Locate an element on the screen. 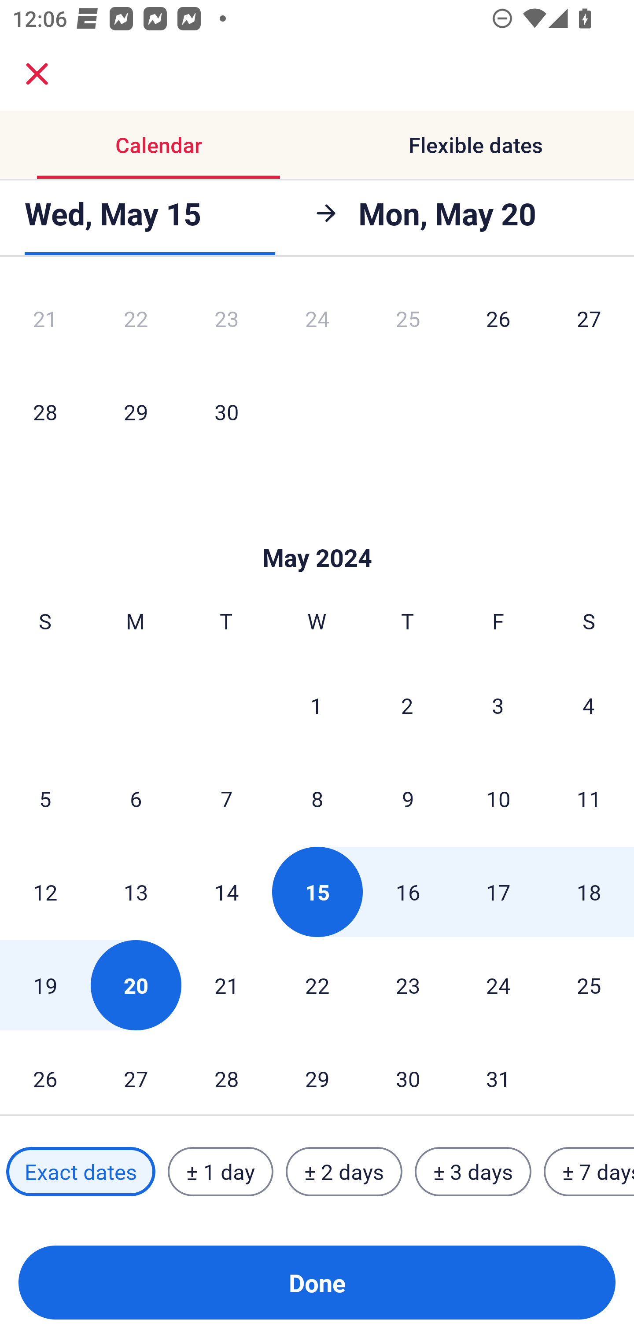  3 Friday, May 3, 2024 is located at coordinates (498, 705).